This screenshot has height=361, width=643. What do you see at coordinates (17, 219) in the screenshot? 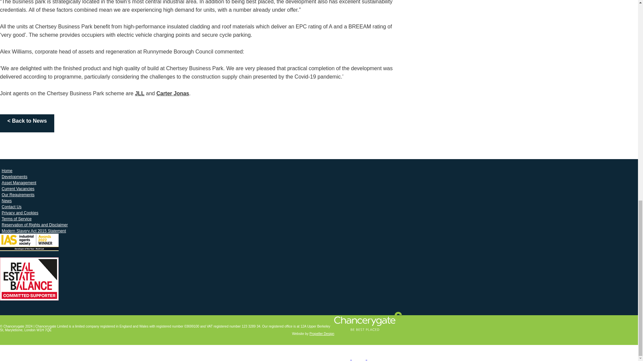
I see `Terms of Service` at bounding box center [17, 219].